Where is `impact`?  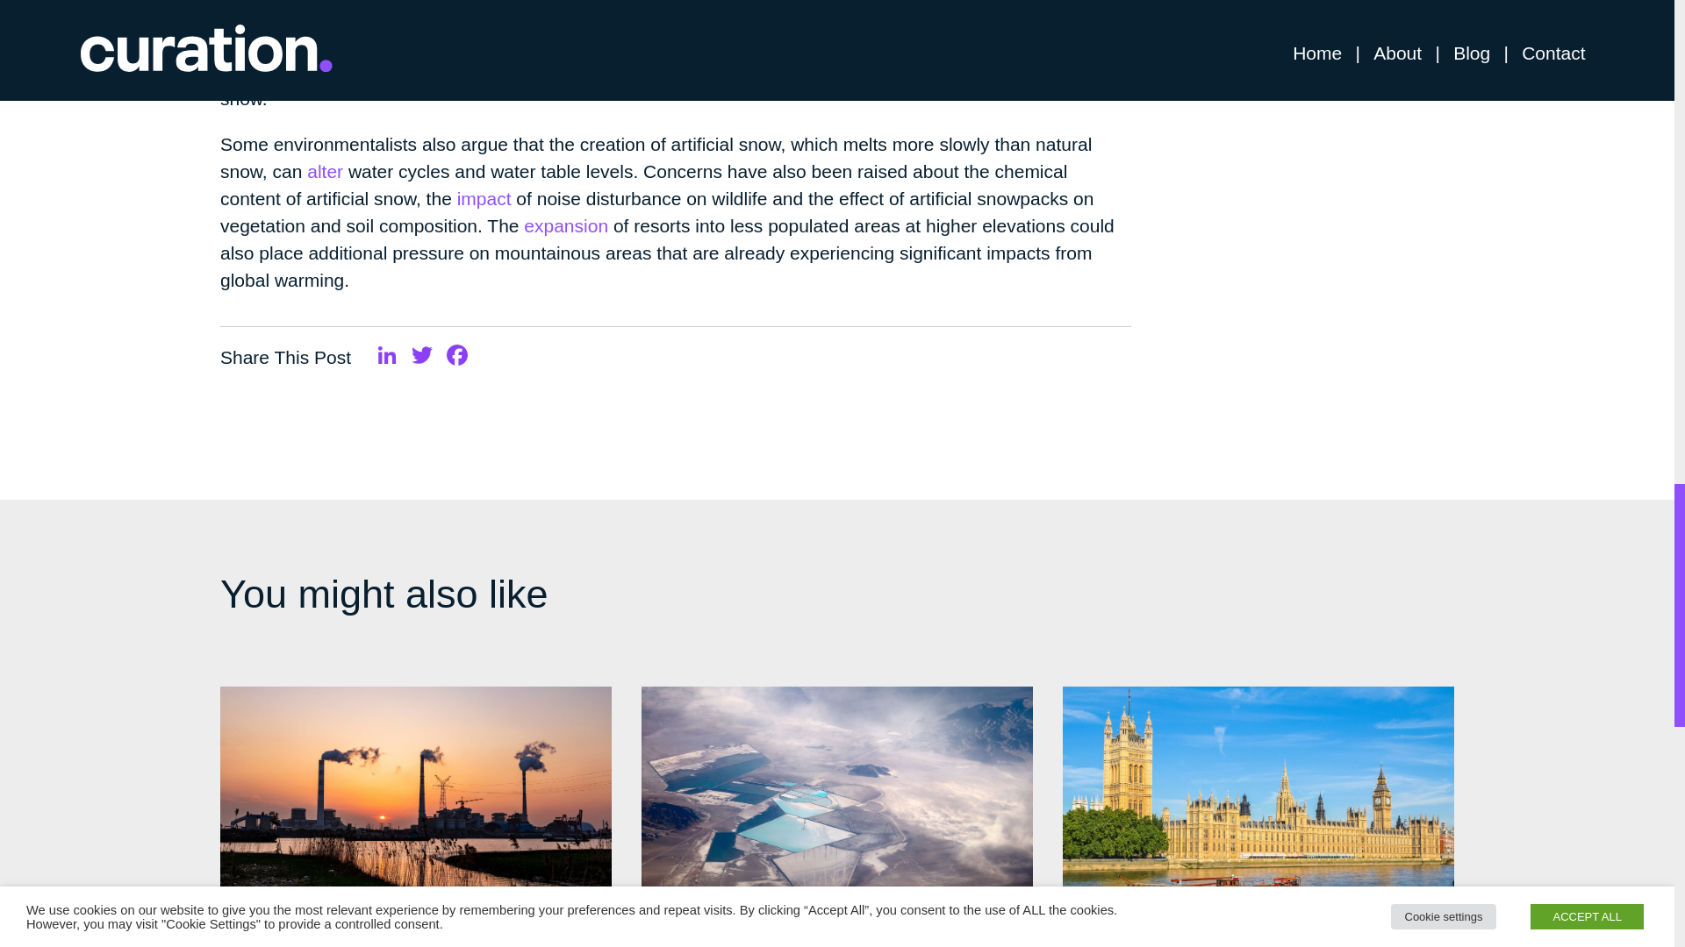 impact is located at coordinates (484, 198).